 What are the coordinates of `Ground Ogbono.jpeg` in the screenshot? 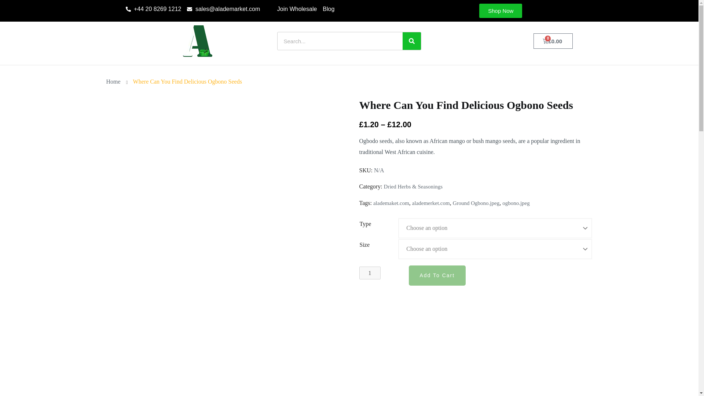 It's located at (476, 203).